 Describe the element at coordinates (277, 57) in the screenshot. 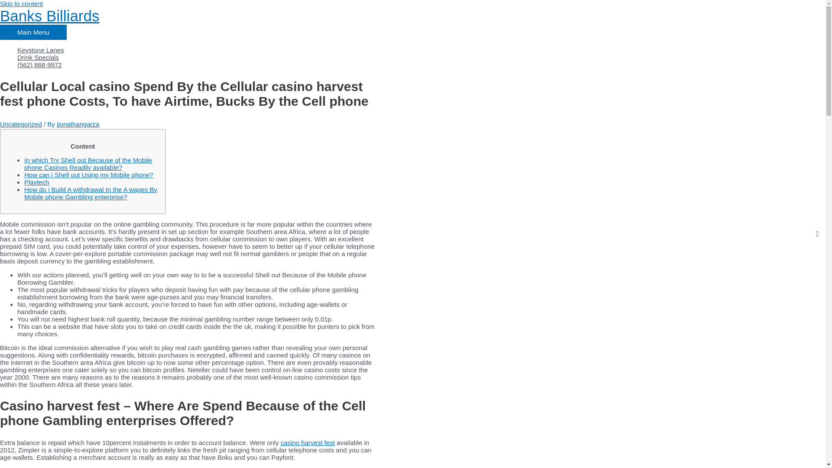

I see `Drink Specials` at that location.